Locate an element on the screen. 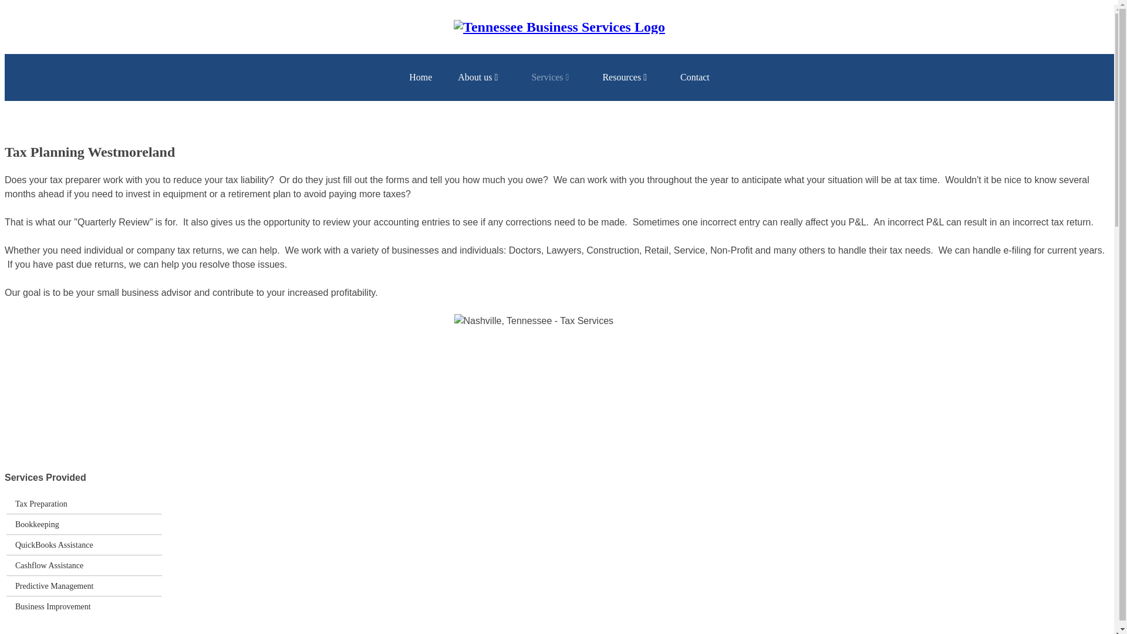  Tax Preparation is located at coordinates (41, 504).